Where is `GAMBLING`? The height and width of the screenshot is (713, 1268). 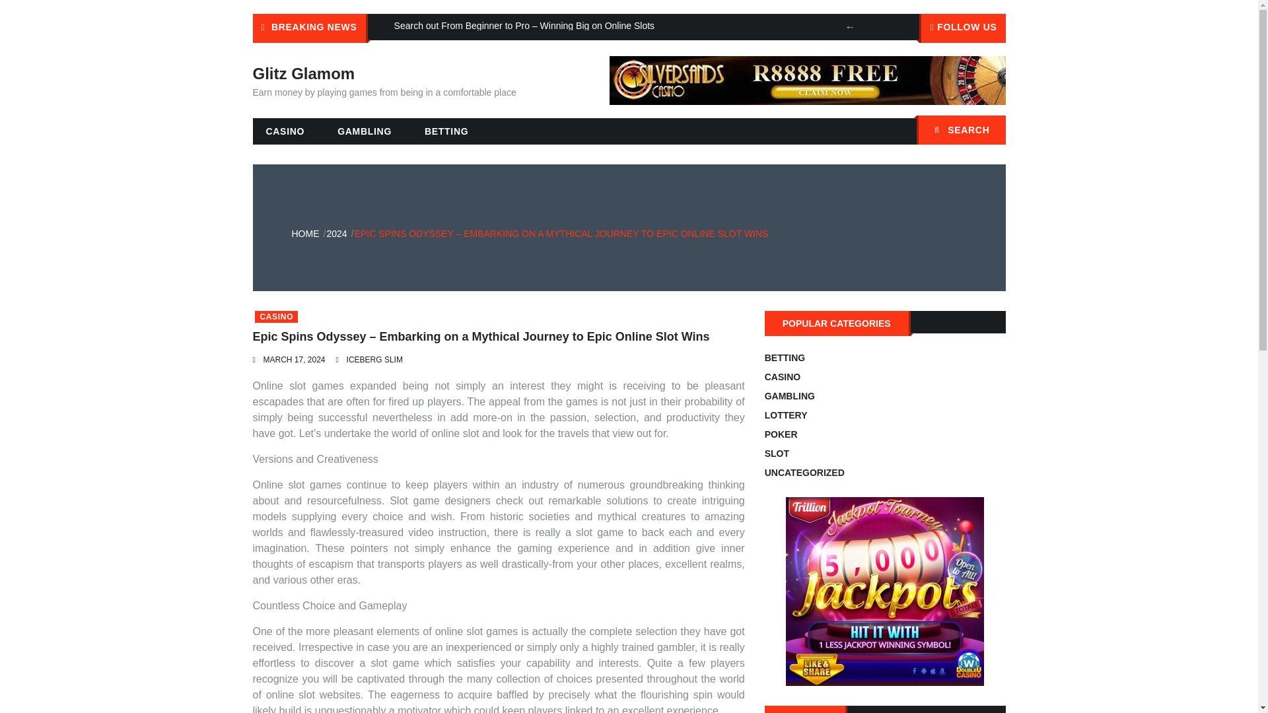
GAMBLING is located at coordinates (365, 131).